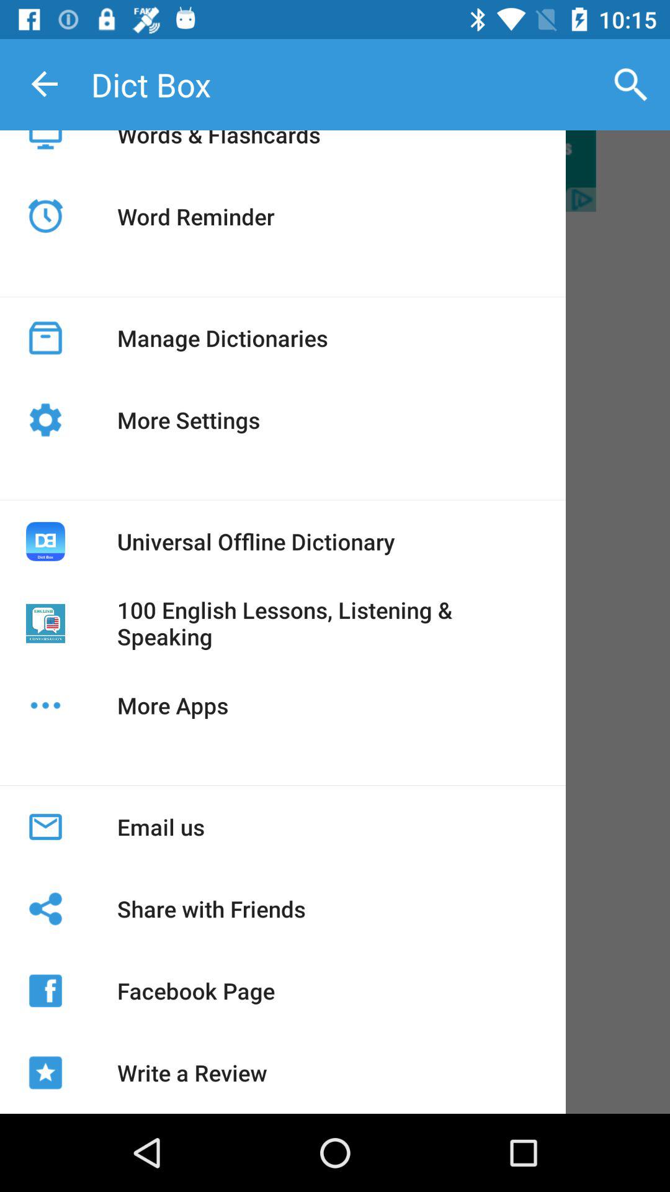 The width and height of the screenshot is (670, 1192). Describe the element at coordinates (328, 623) in the screenshot. I see `click 100 english lessons icon` at that location.